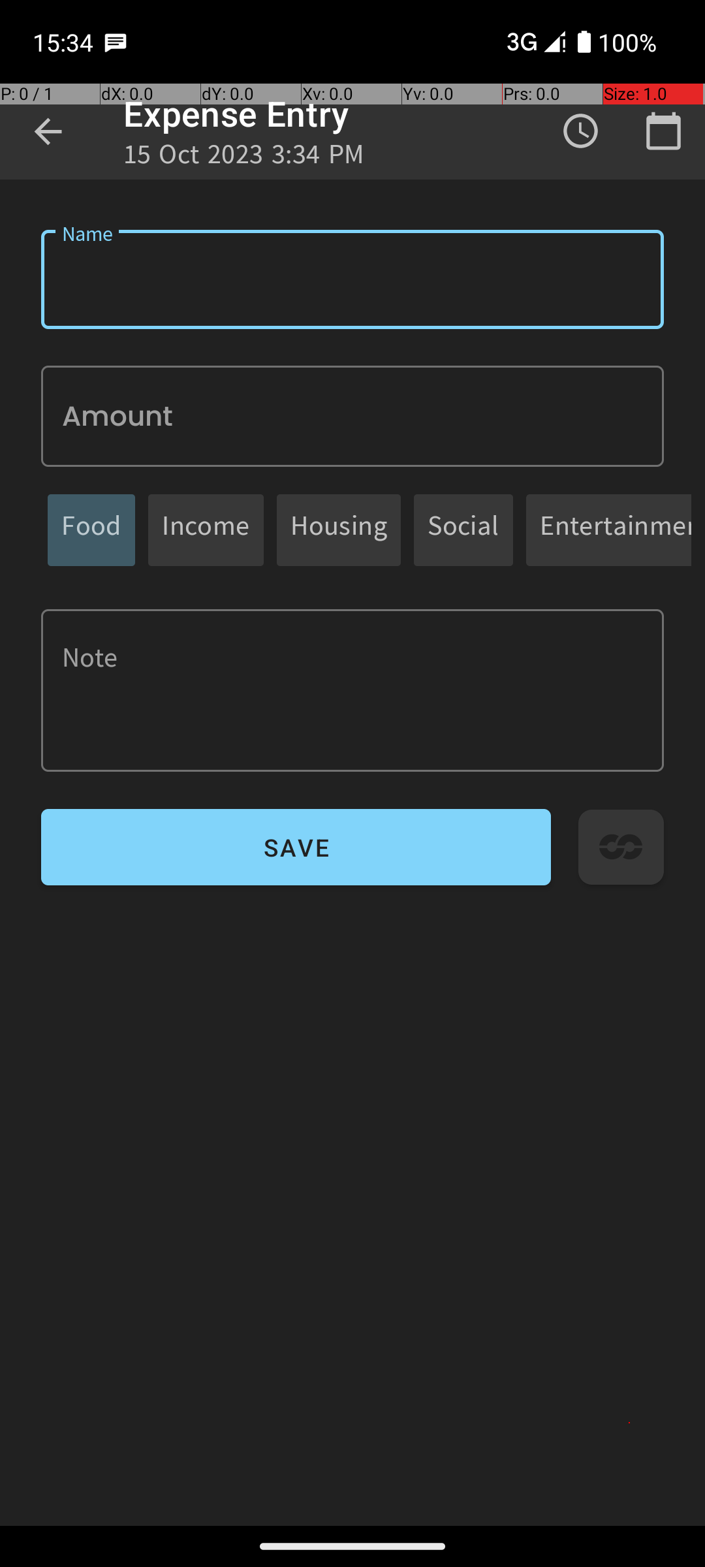  What do you see at coordinates (352, 417) in the screenshot?
I see `Amount` at bounding box center [352, 417].